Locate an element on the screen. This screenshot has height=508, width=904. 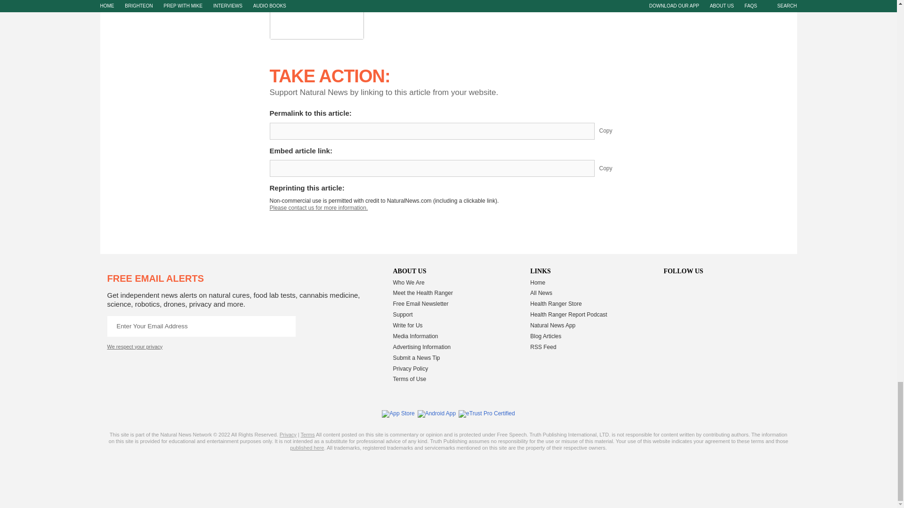
Copy Permalink is located at coordinates (613, 131).